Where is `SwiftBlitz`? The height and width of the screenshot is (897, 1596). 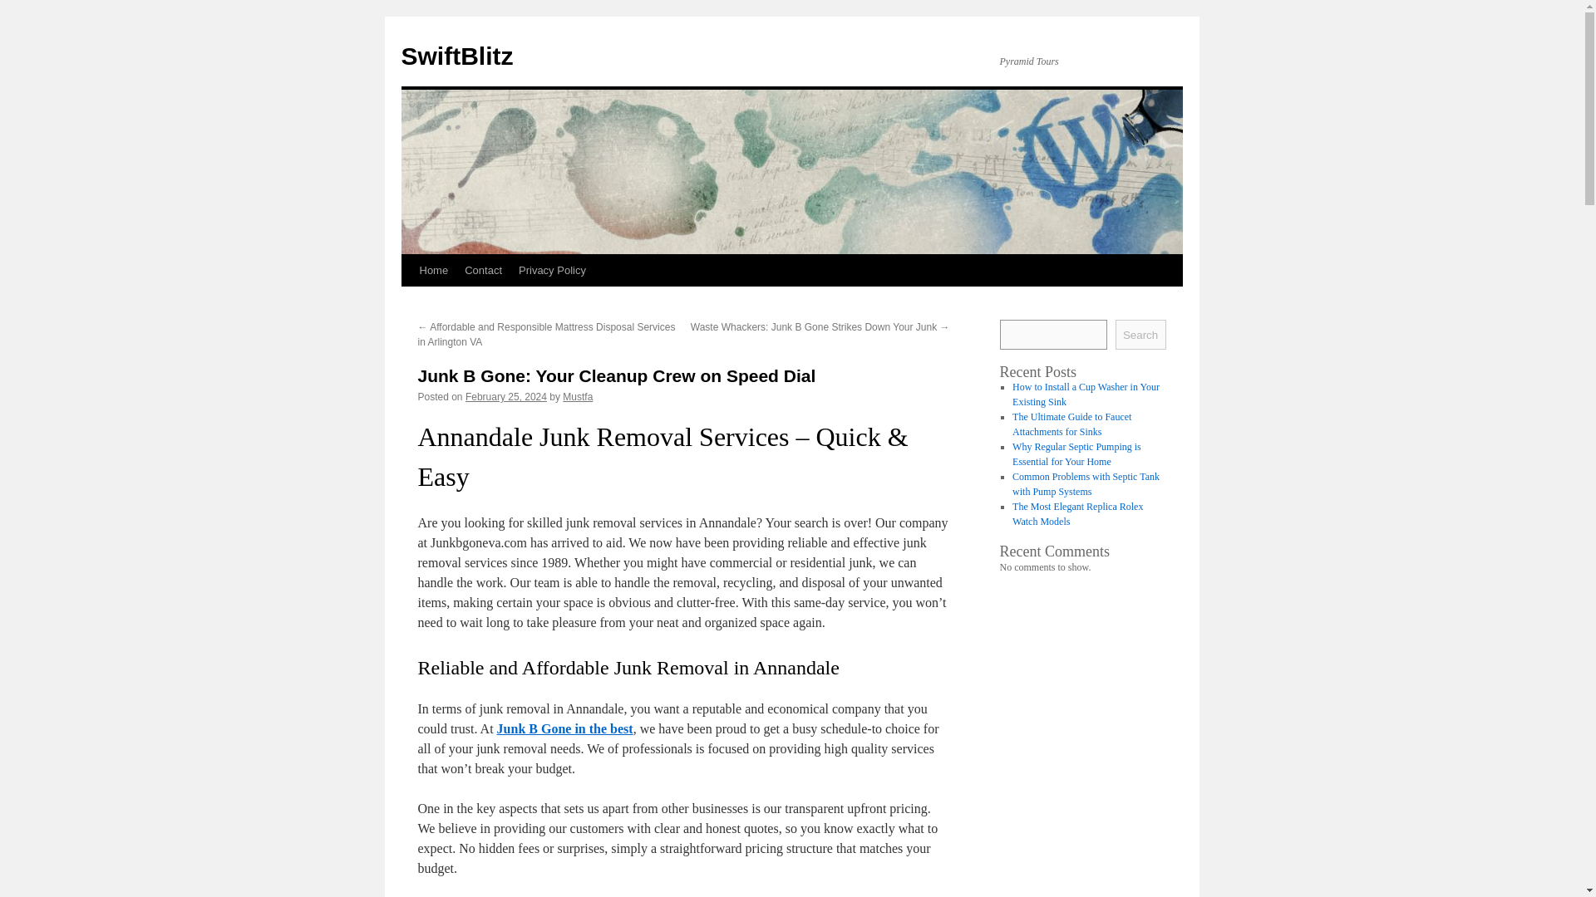
SwiftBlitz is located at coordinates (456, 56).